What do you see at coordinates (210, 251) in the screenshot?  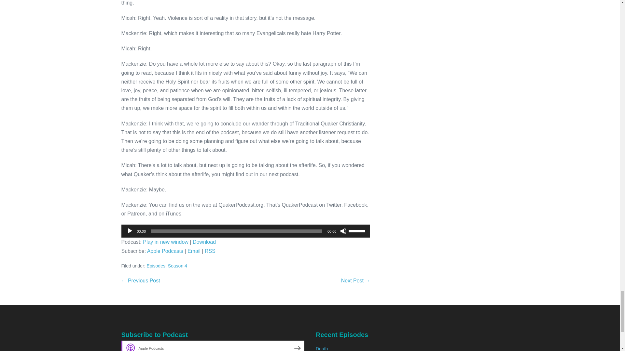 I see `Subscribe via RSS` at bounding box center [210, 251].